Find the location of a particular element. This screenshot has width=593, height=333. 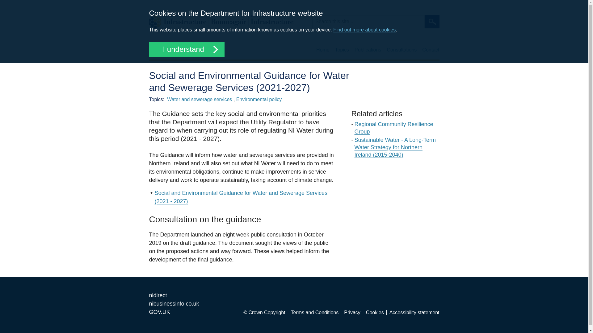

Consultations is located at coordinates (402, 50).